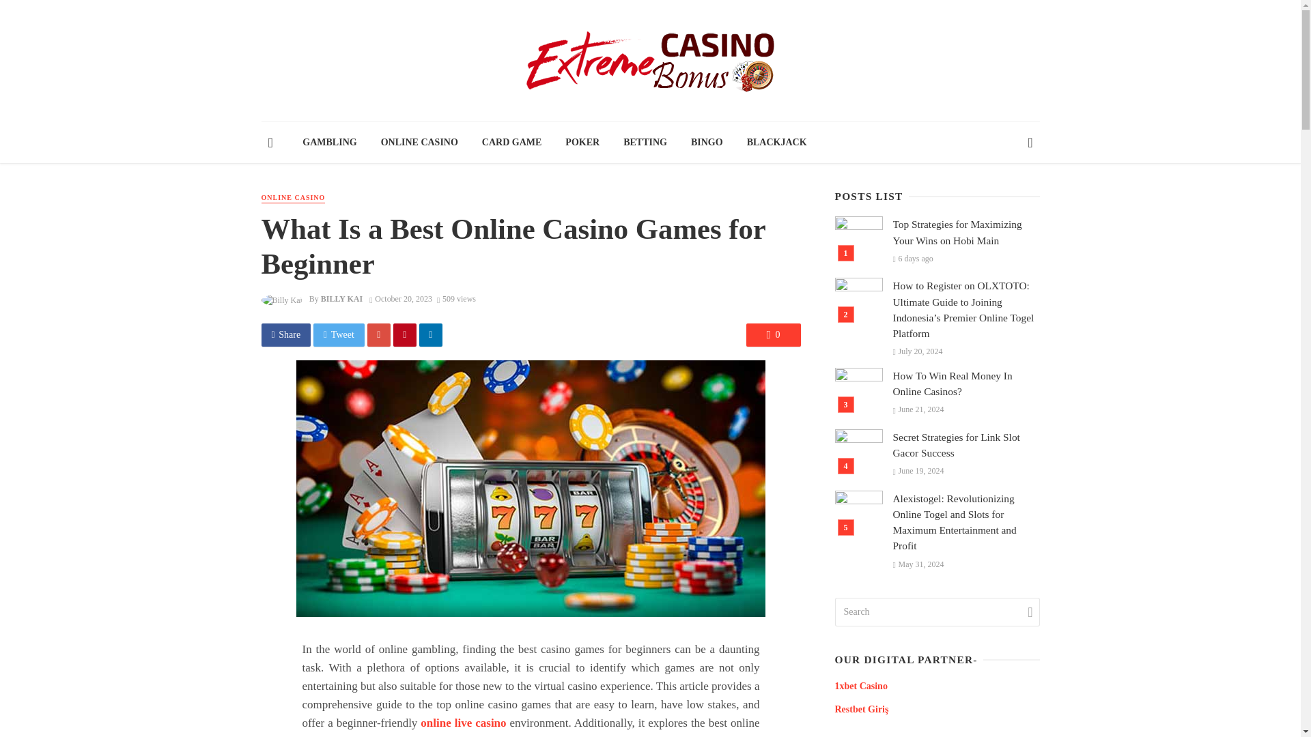  Describe the element at coordinates (339, 334) in the screenshot. I see `Tweet` at that location.